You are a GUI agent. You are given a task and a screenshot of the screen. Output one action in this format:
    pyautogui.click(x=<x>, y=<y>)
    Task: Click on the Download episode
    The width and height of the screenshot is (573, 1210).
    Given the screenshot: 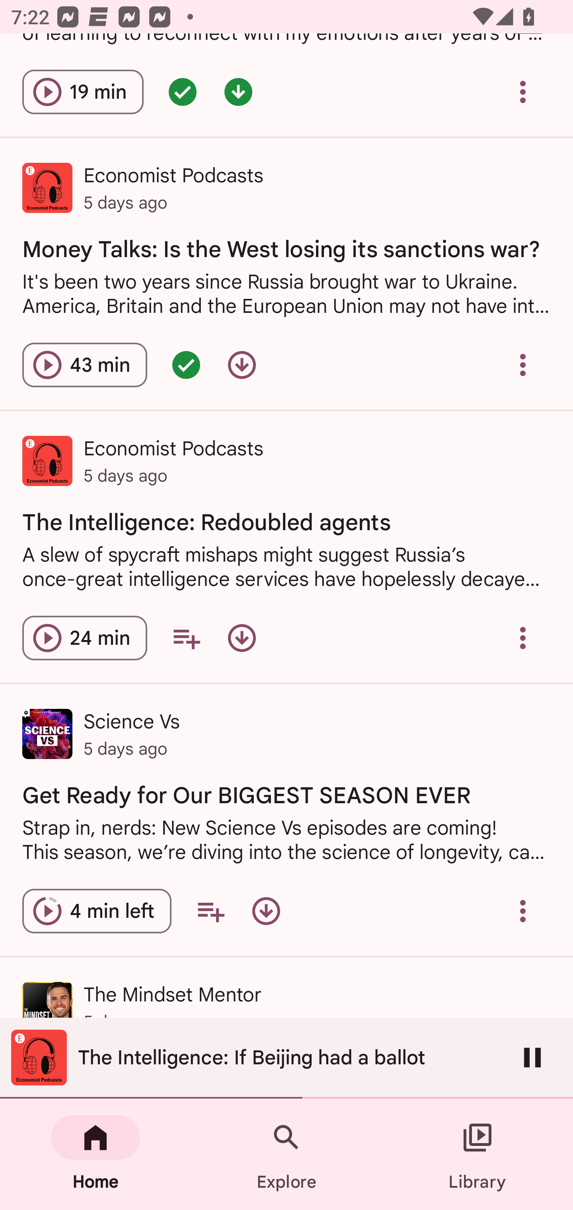 What is the action you would take?
    pyautogui.click(x=266, y=911)
    